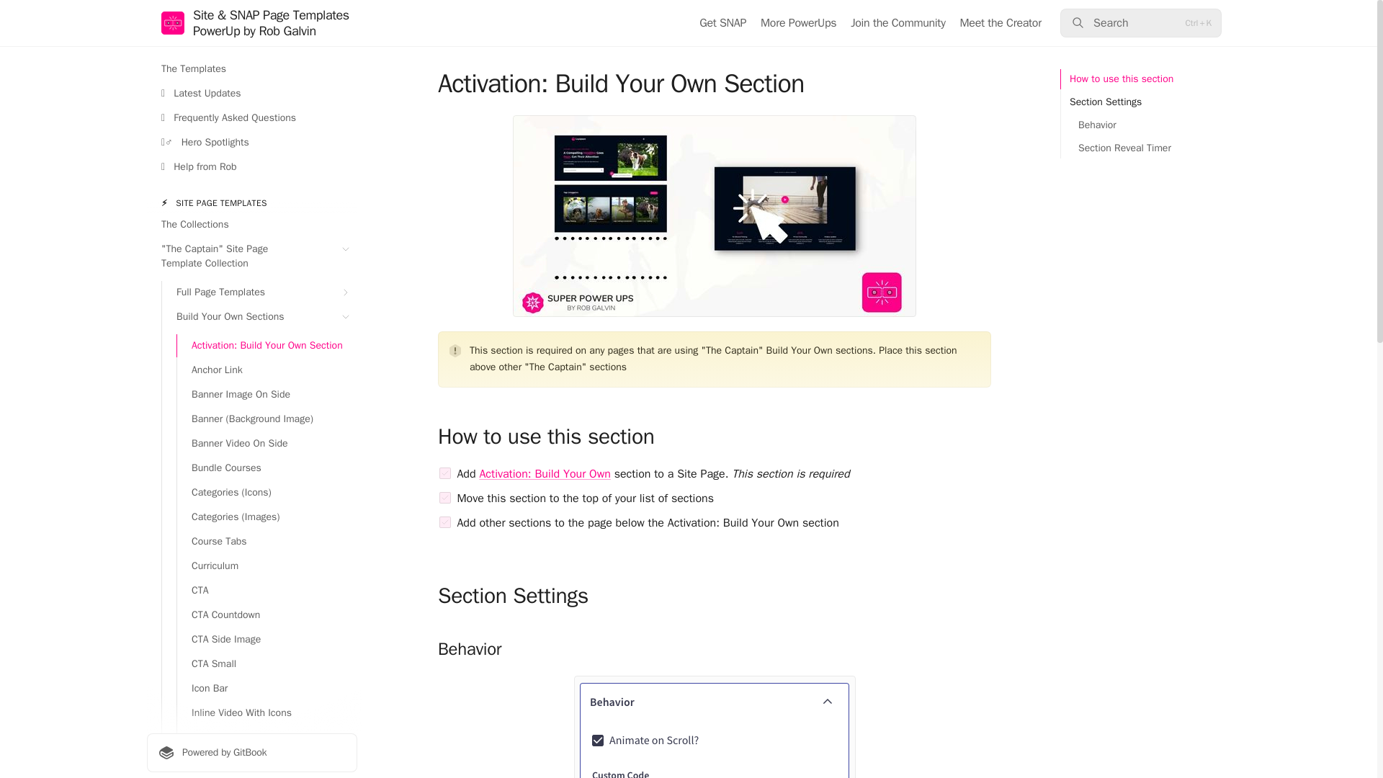 The image size is (1383, 778). What do you see at coordinates (267, 370) in the screenshot?
I see `Anchor Link` at bounding box center [267, 370].